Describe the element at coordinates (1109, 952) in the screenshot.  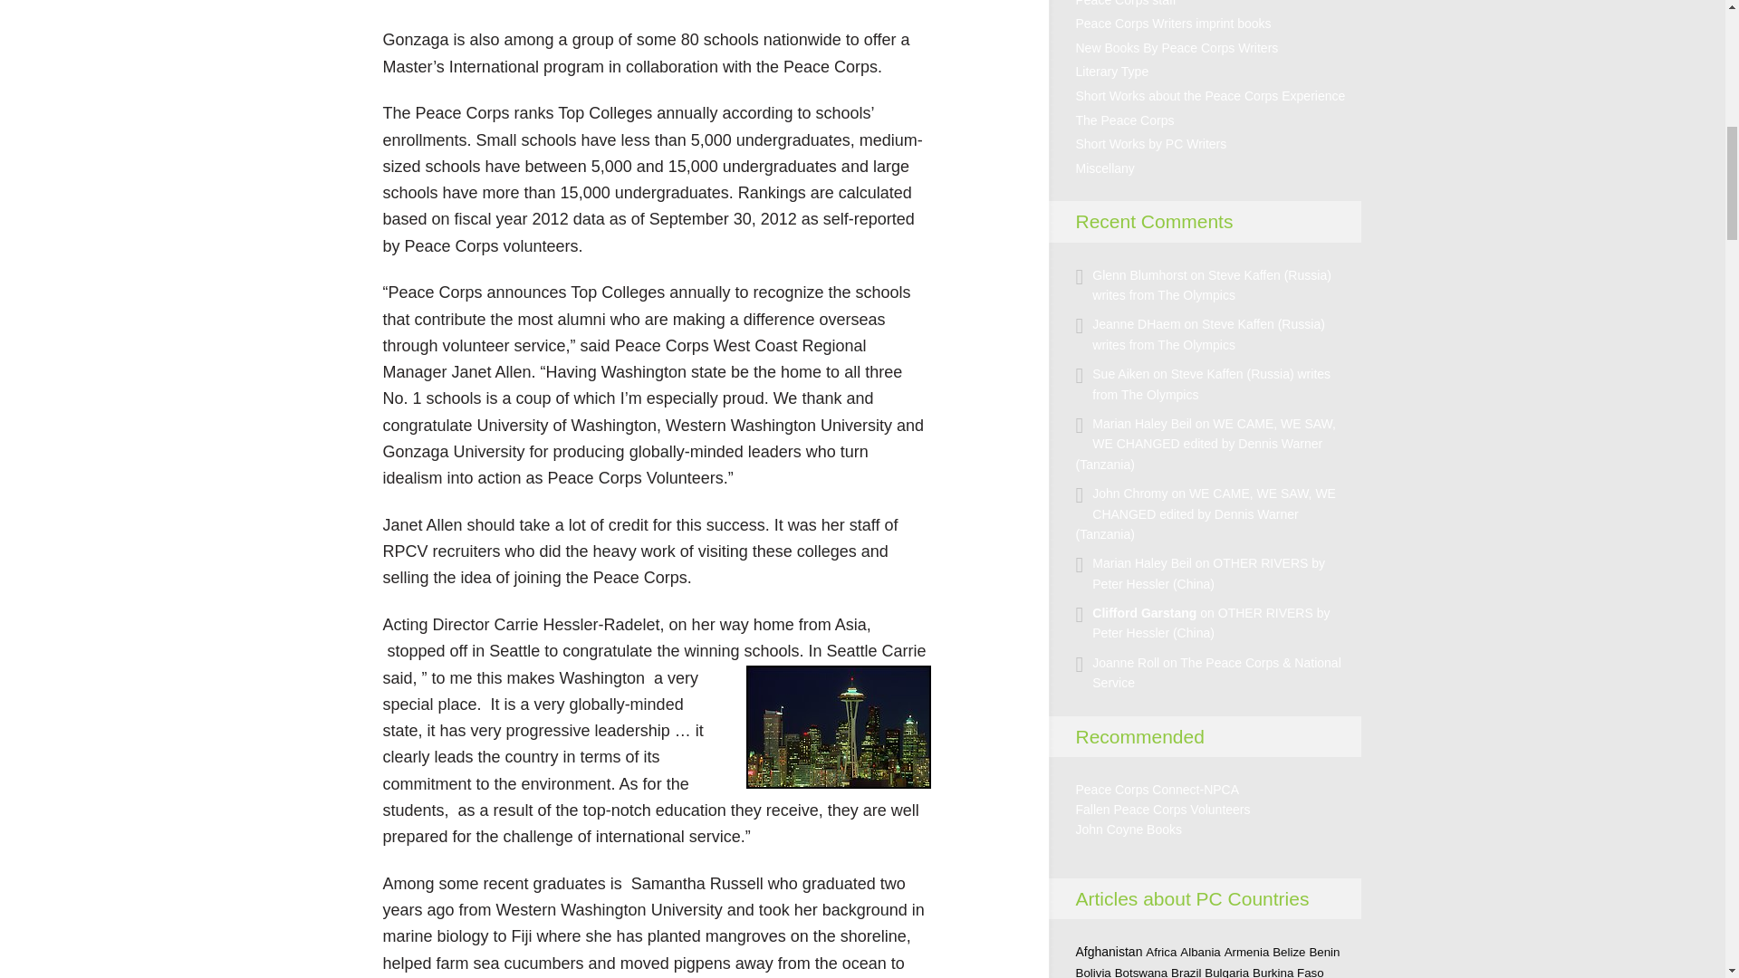
I see `21 topics` at that location.